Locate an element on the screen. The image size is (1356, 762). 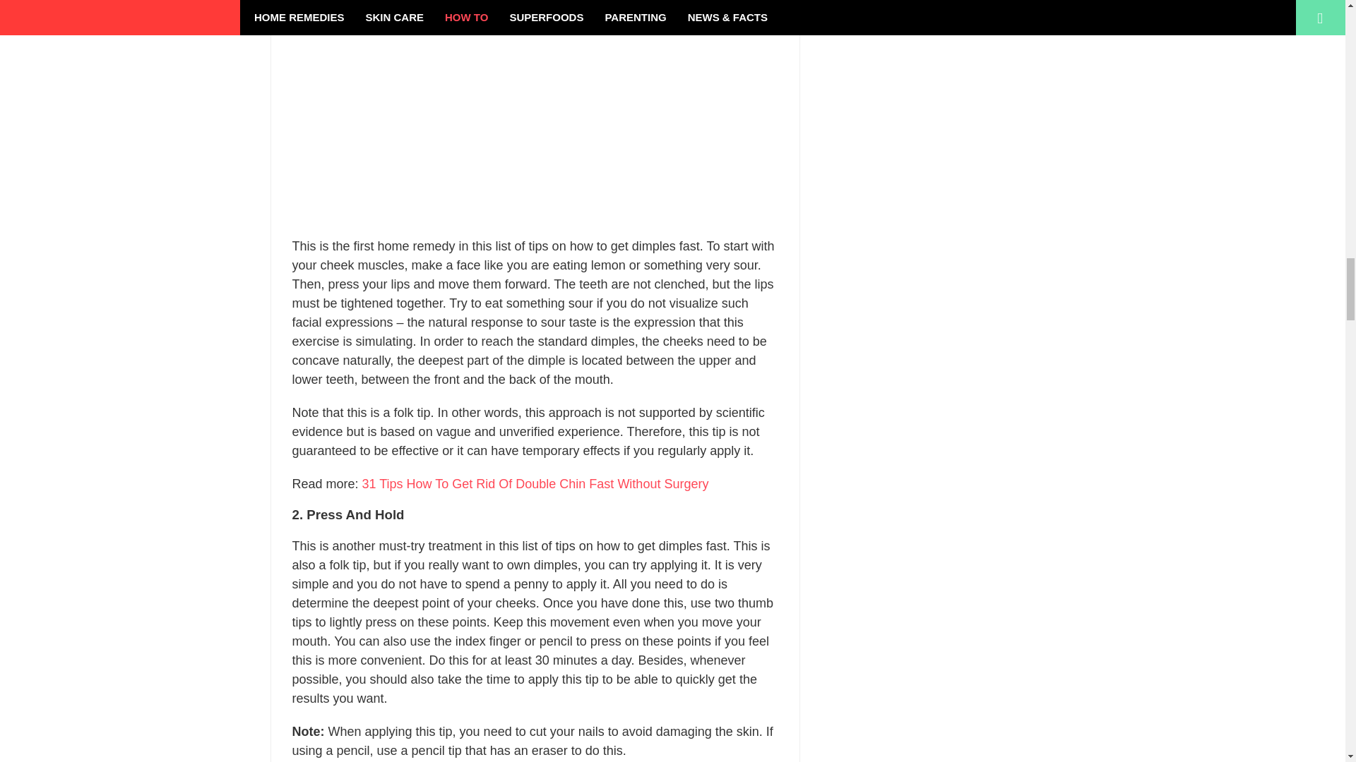
31 Tips How To Get Rid Of Double Chin Fast Without Surgery is located at coordinates (535, 484).